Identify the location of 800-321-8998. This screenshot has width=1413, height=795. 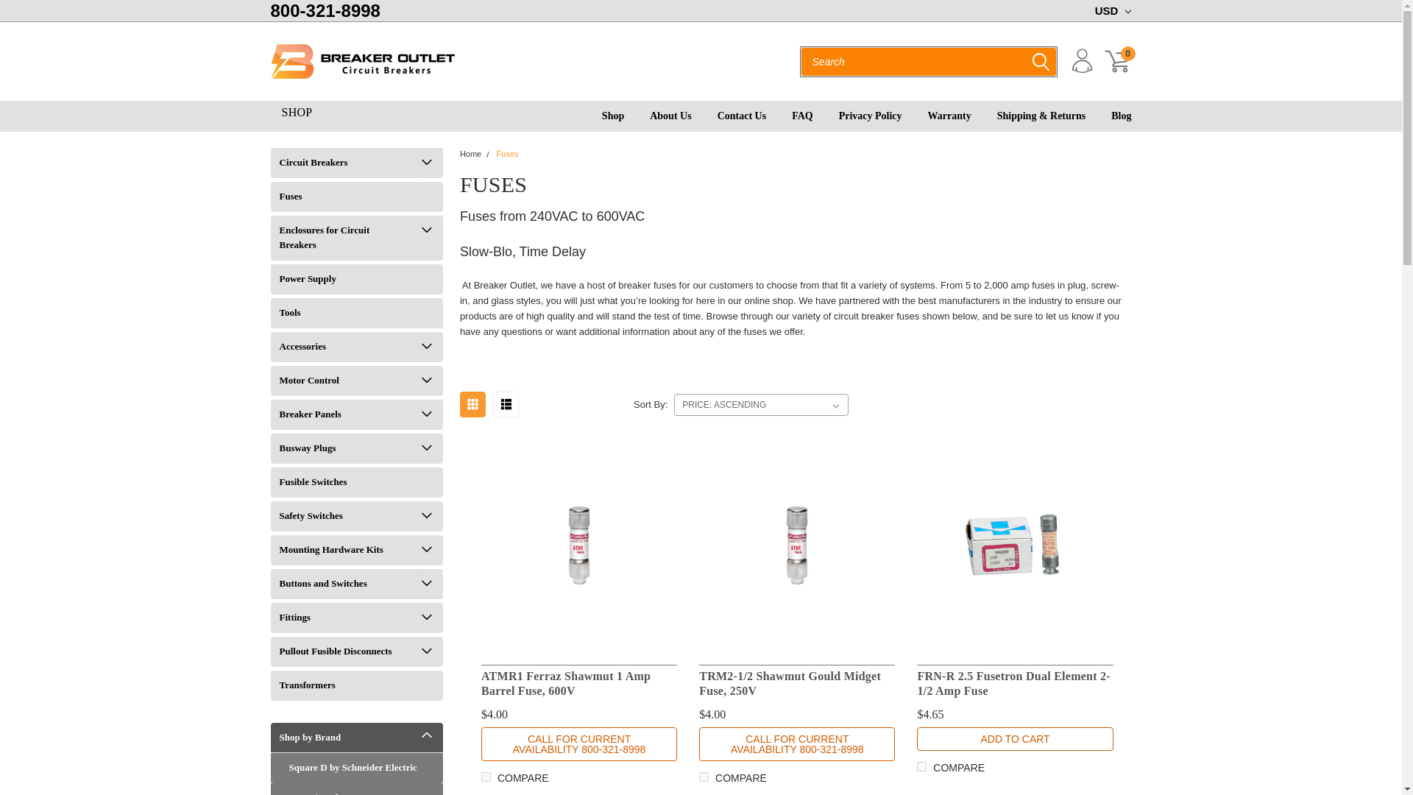
(796, 545).